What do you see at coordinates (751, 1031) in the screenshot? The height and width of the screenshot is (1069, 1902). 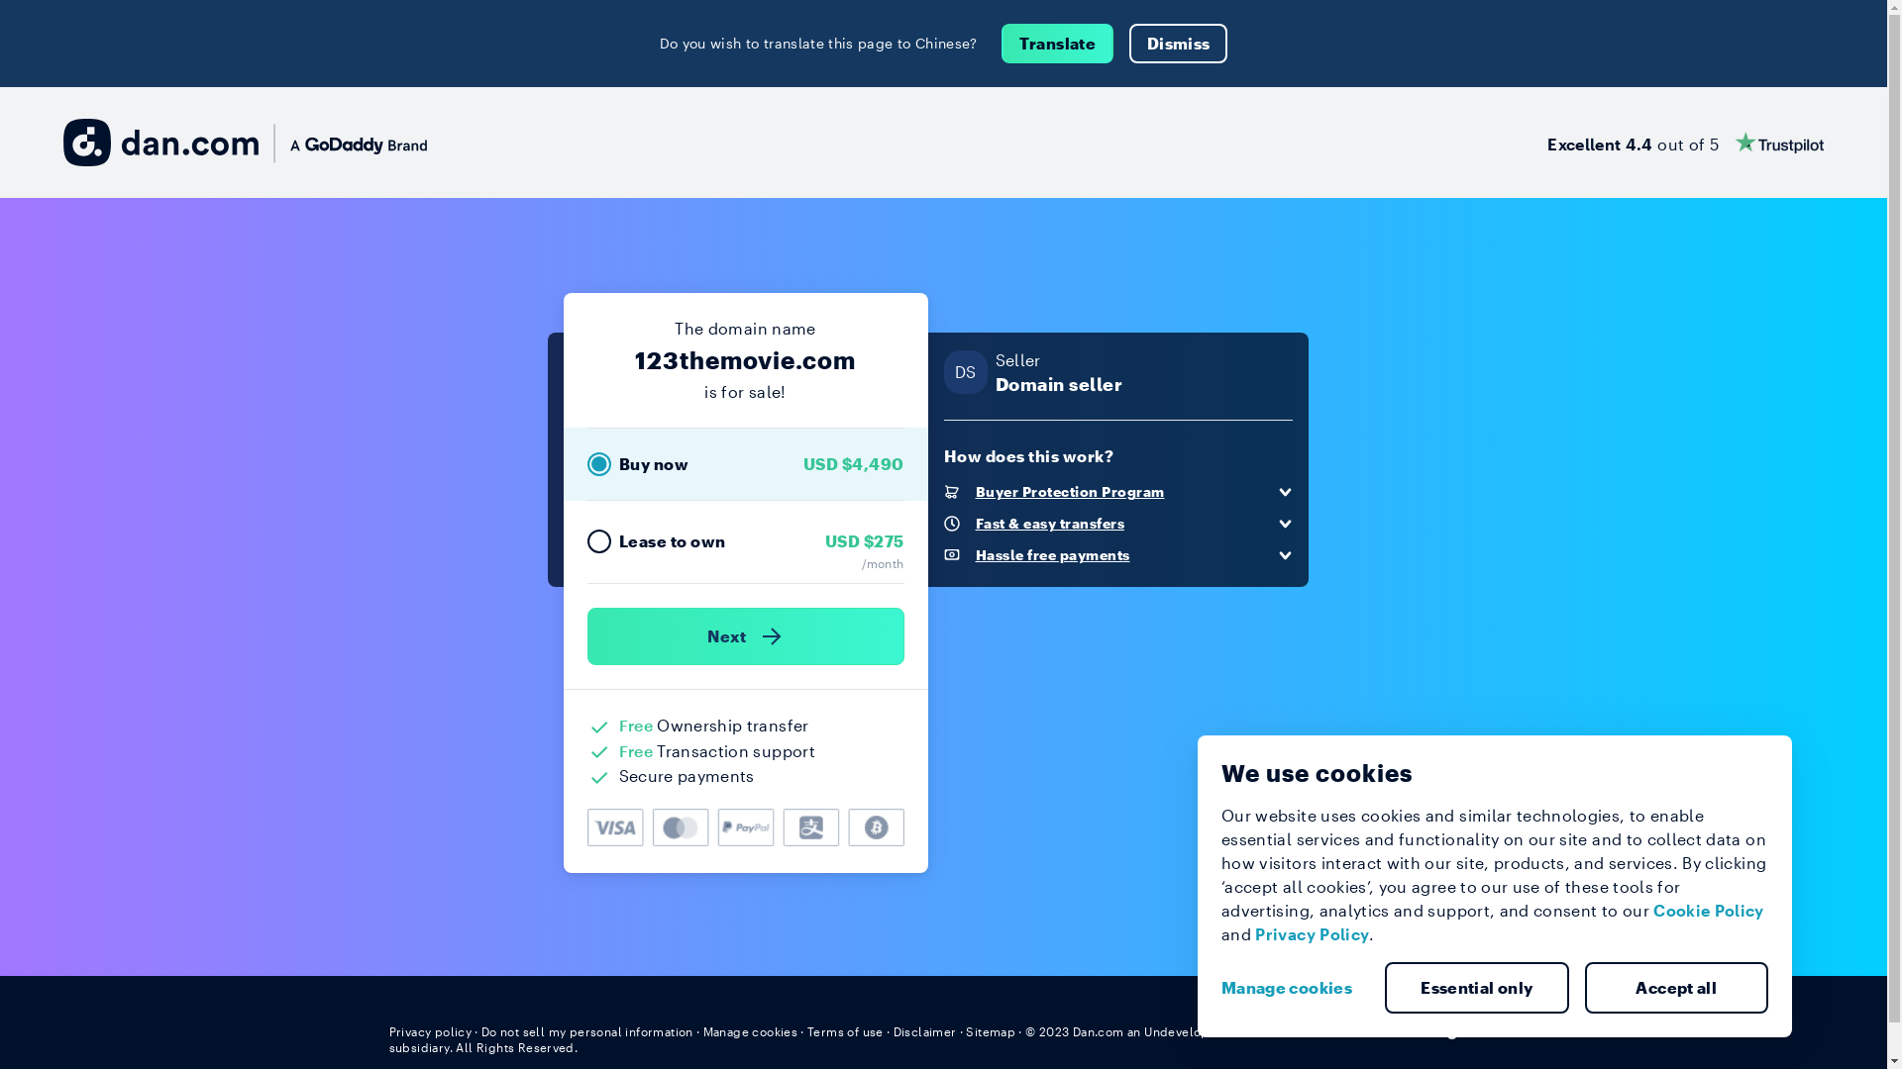 I see `Manage cookies` at bounding box center [751, 1031].